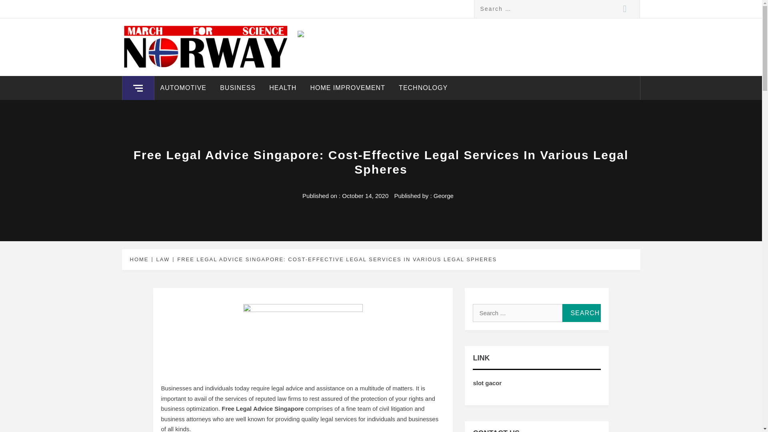  Describe the element at coordinates (162, 259) in the screenshot. I see `LAW` at that location.